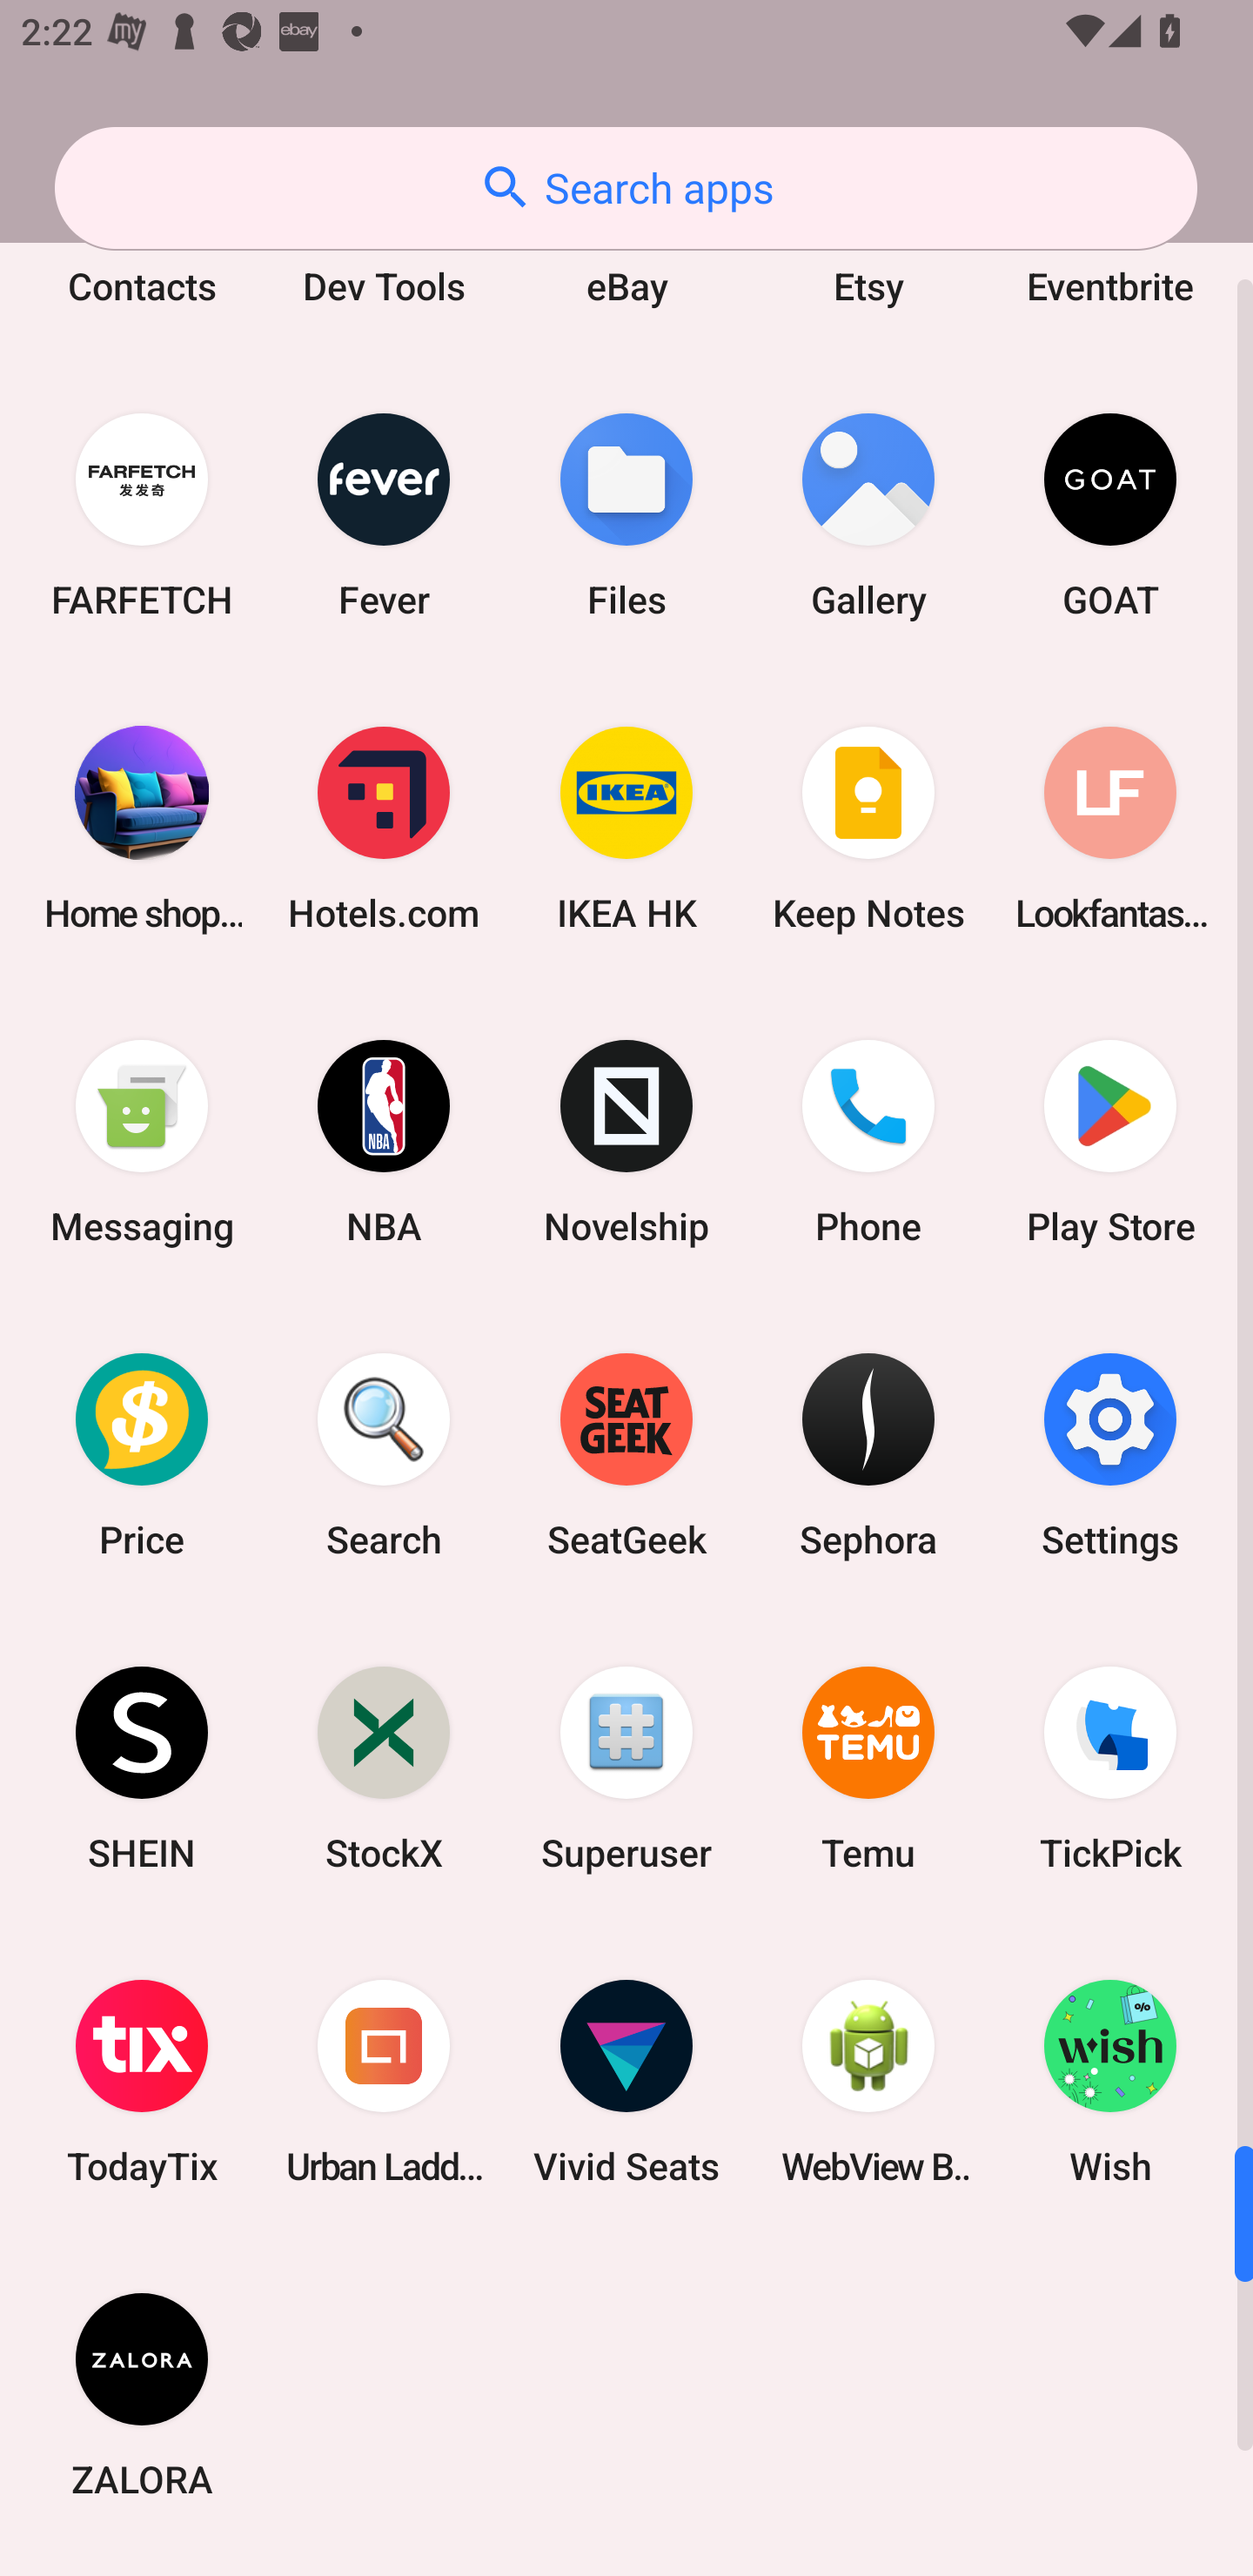 The image size is (1253, 2576). I want to click on TodayTix, so click(142, 2082).